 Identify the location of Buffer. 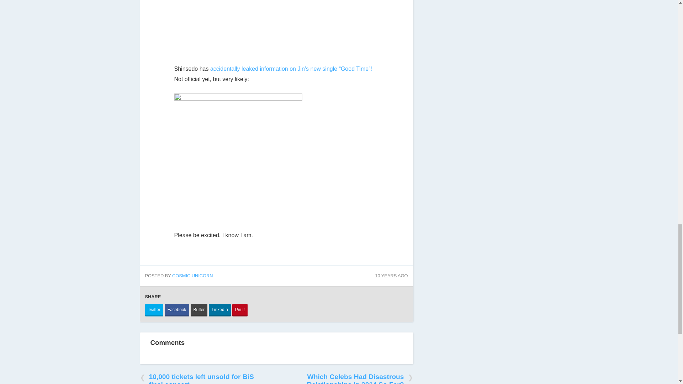
(199, 310).